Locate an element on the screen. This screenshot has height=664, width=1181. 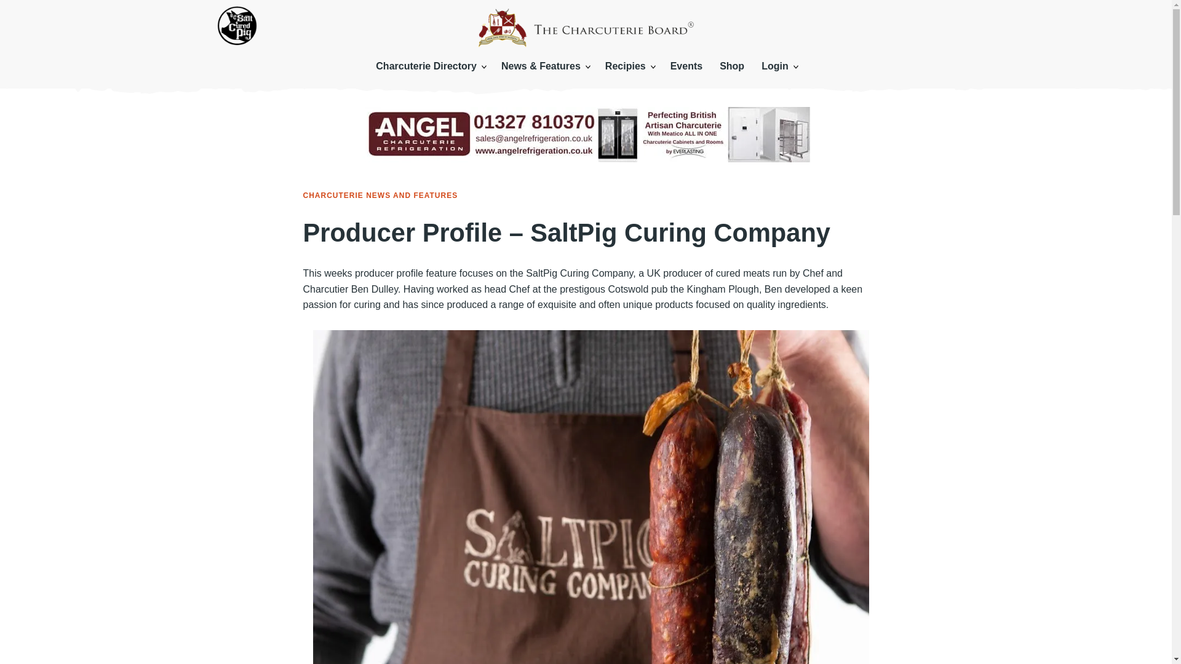
Recipies is located at coordinates (629, 66).